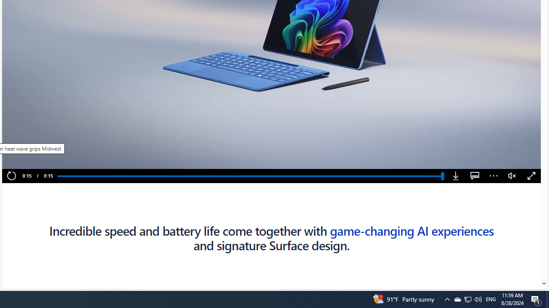 The height and width of the screenshot is (308, 549). What do you see at coordinates (11, 176) in the screenshot?
I see `Replay` at bounding box center [11, 176].